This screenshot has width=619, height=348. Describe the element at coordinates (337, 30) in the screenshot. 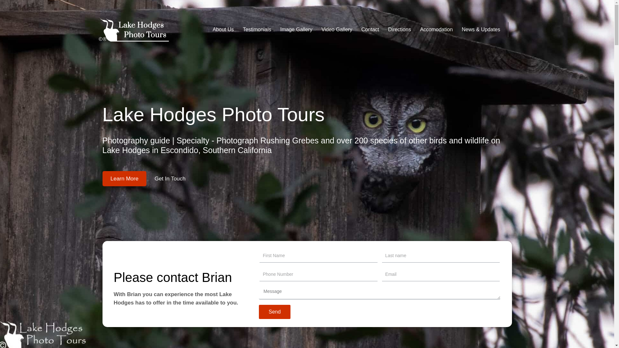

I see `Video Gallery` at that location.